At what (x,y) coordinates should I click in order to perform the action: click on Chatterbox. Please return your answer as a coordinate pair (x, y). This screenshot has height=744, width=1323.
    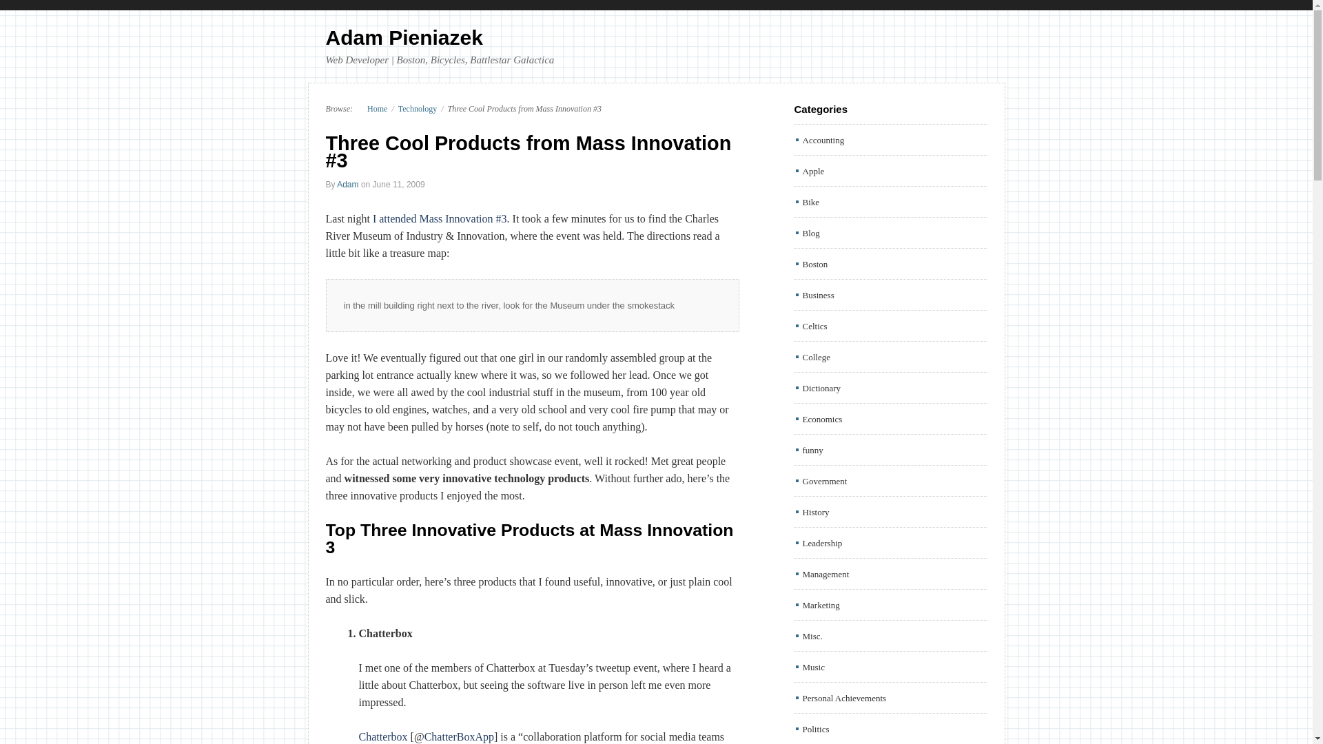
    Looking at the image, I should click on (383, 736).